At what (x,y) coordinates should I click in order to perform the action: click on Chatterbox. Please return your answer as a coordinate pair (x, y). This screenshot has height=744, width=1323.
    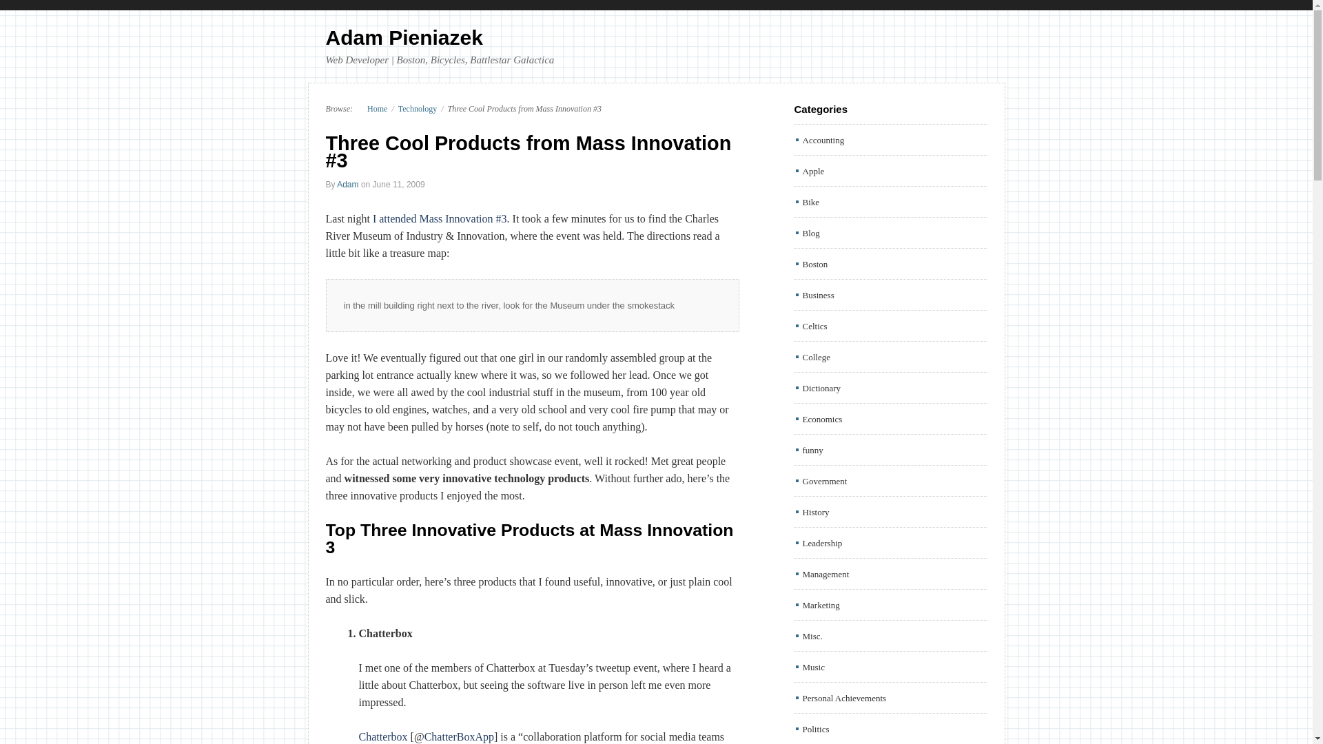
    Looking at the image, I should click on (383, 736).